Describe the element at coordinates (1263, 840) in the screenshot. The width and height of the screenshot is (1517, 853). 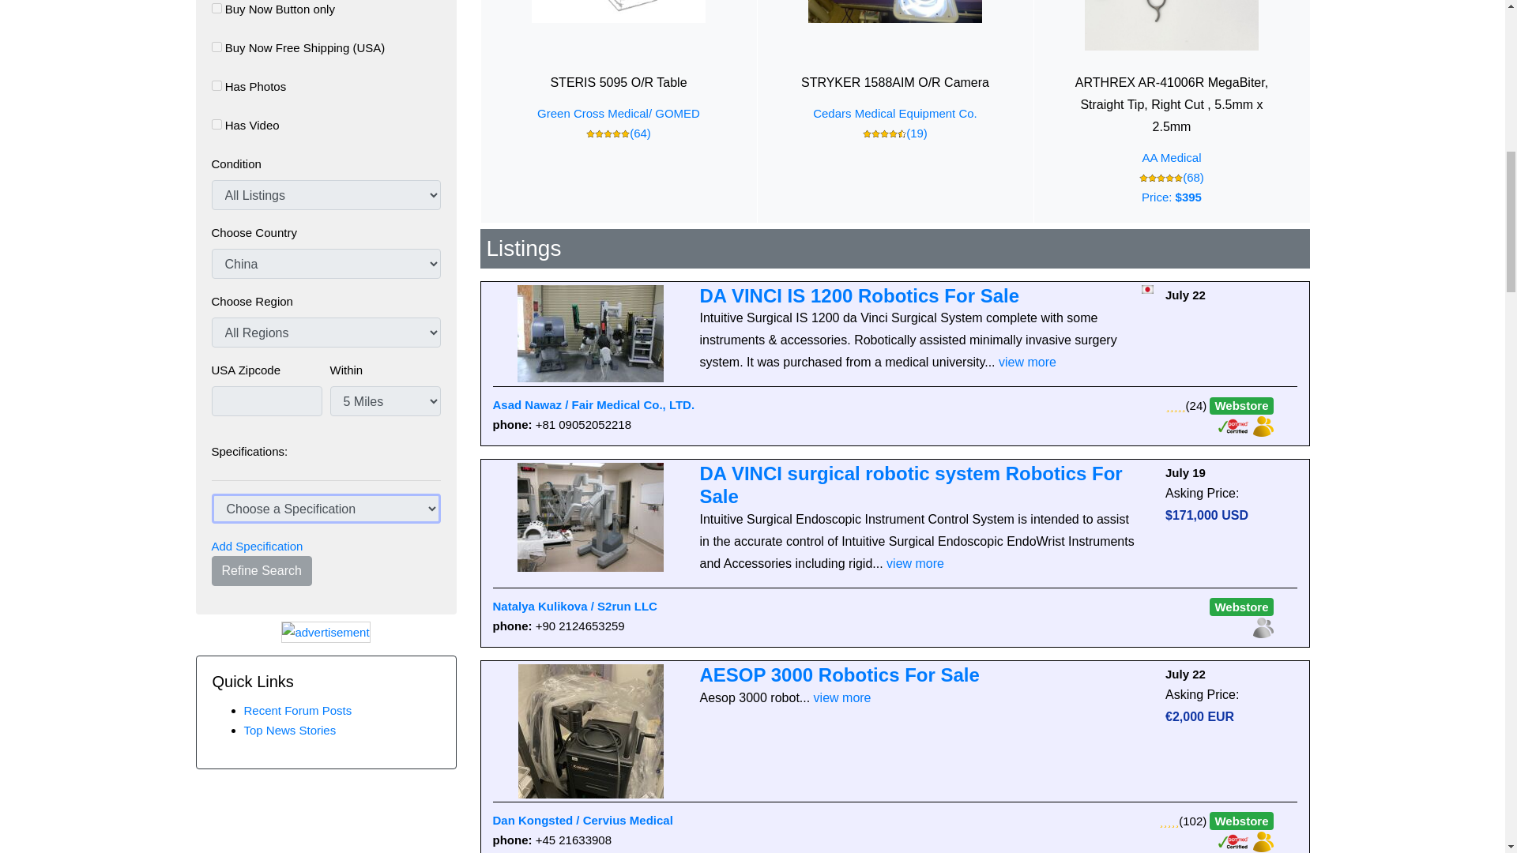
I see `Visit My Virtual Trade Show Booth` at that location.